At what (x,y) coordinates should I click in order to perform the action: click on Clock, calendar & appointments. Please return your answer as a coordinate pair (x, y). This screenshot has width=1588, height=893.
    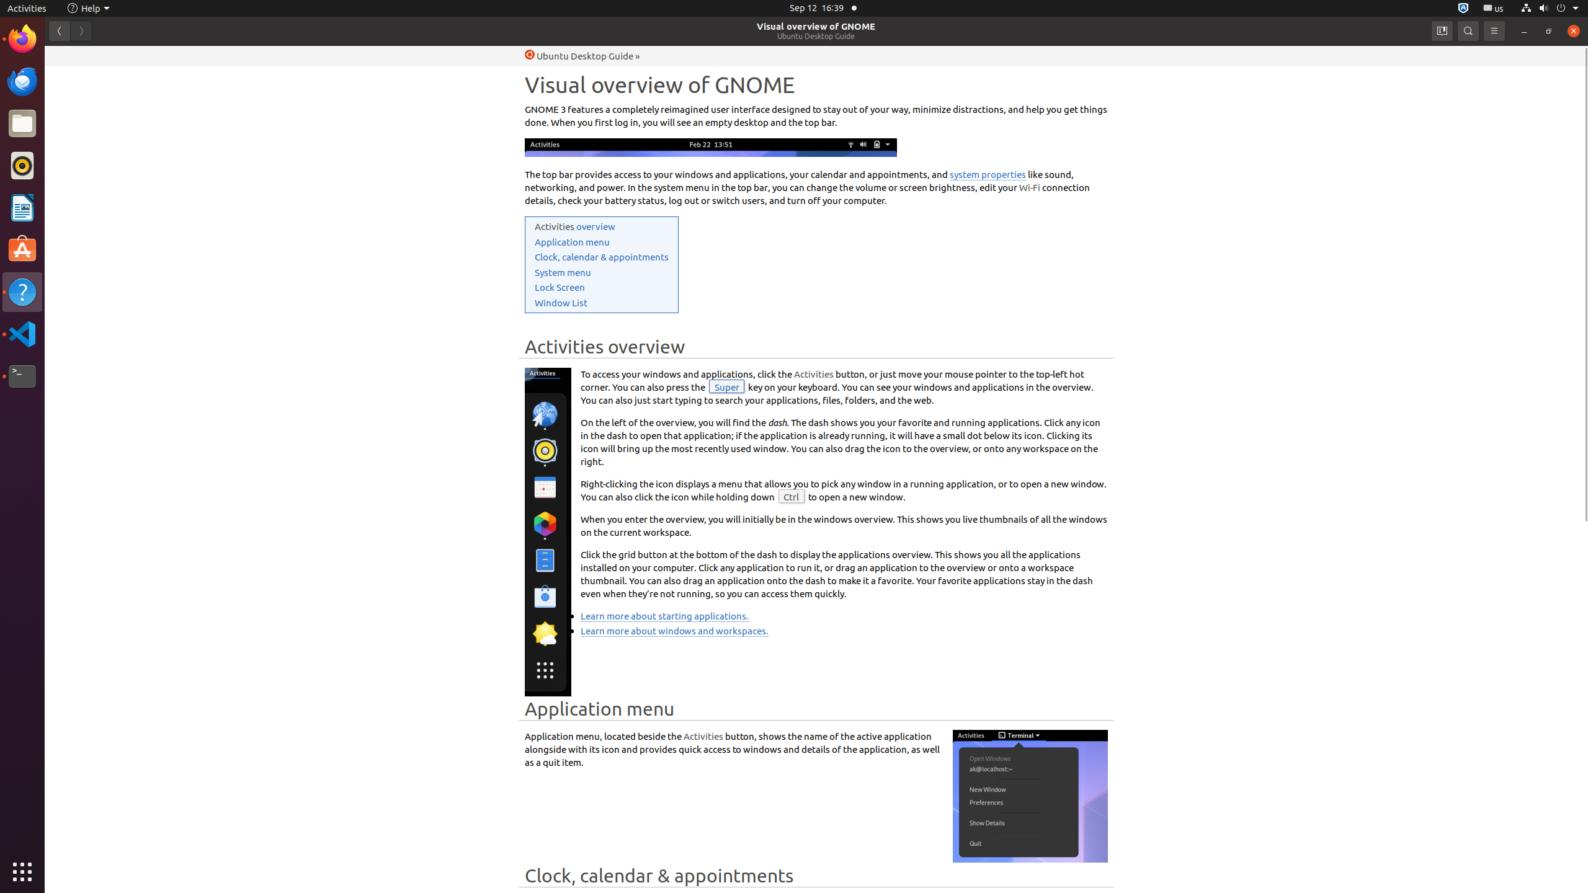
    Looking at the image, I should click on (602, 257).